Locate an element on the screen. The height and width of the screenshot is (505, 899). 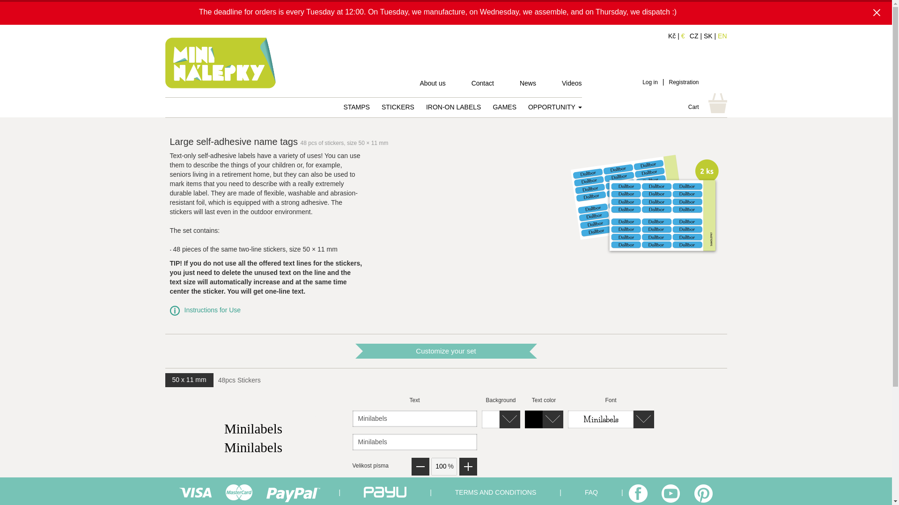
Contact is located at coordinates (482, 84).